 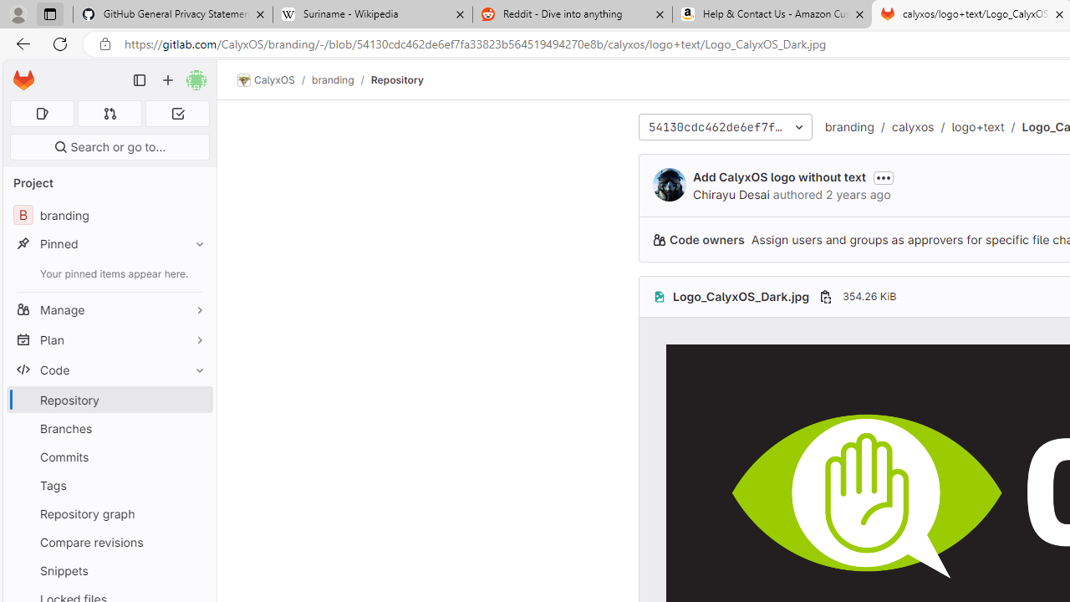 What do you see at coordinates (977, 126) in the screenshot?
I see `logo+text` at bounding box center [977, 126].